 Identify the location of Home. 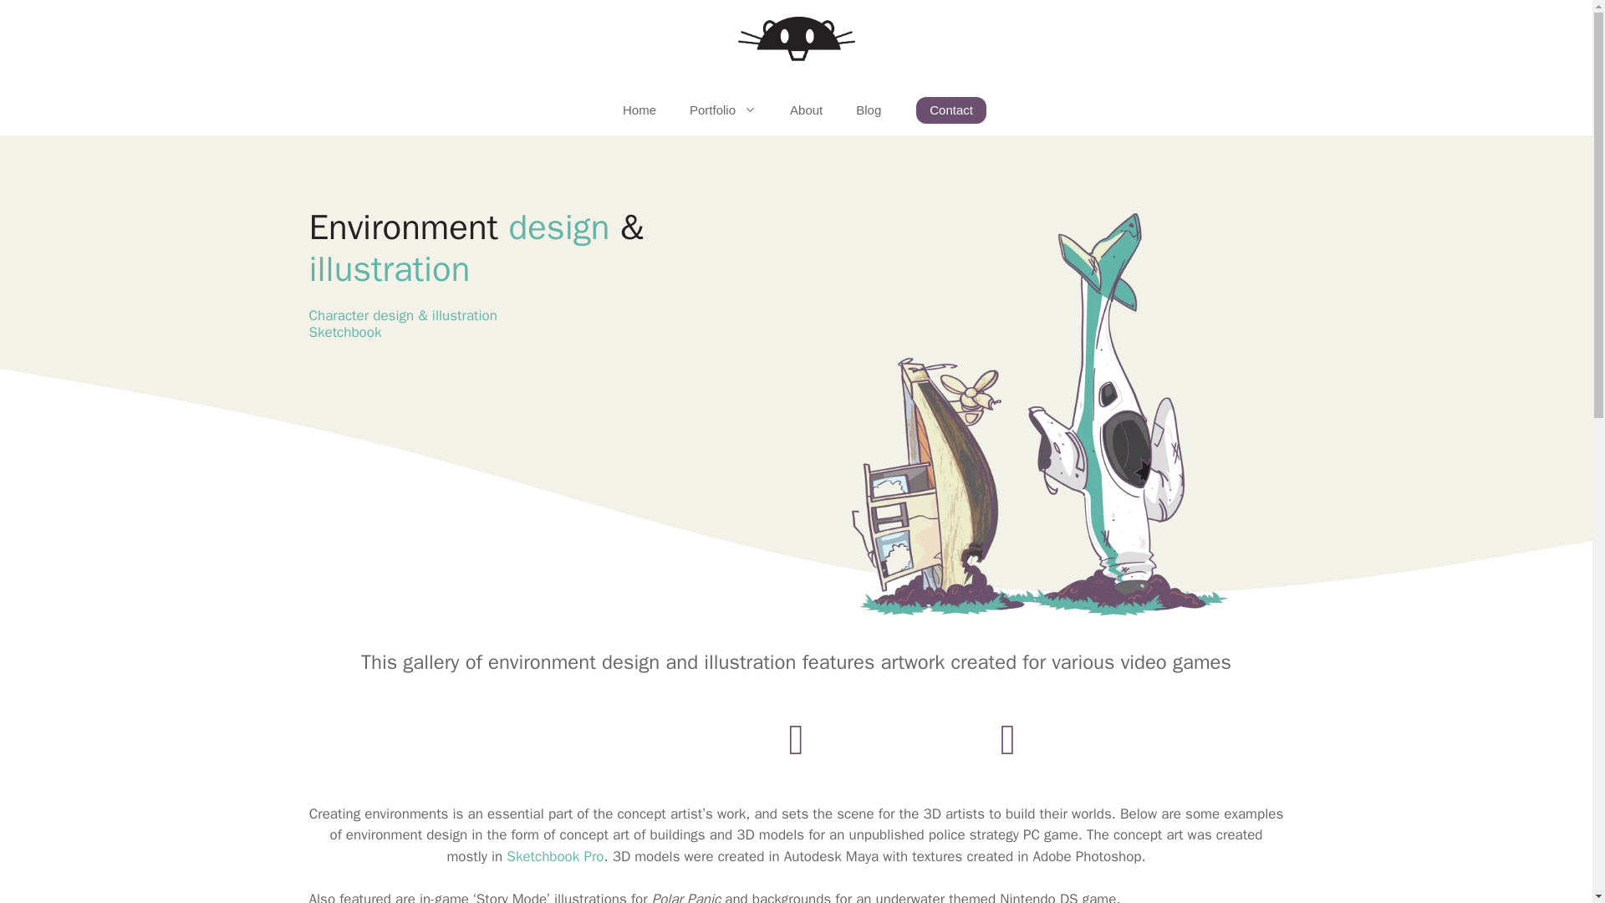
(639, 110).